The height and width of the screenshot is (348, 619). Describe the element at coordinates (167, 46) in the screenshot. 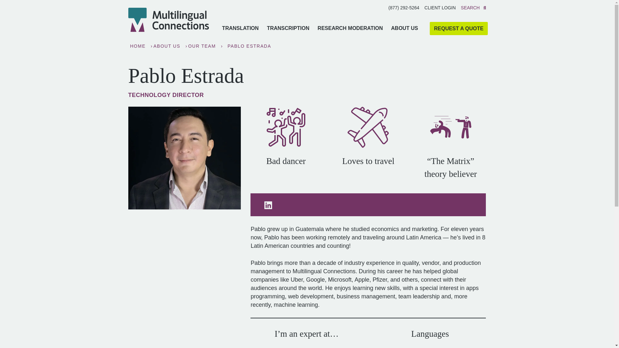

I see `ABOUT US` at that location.